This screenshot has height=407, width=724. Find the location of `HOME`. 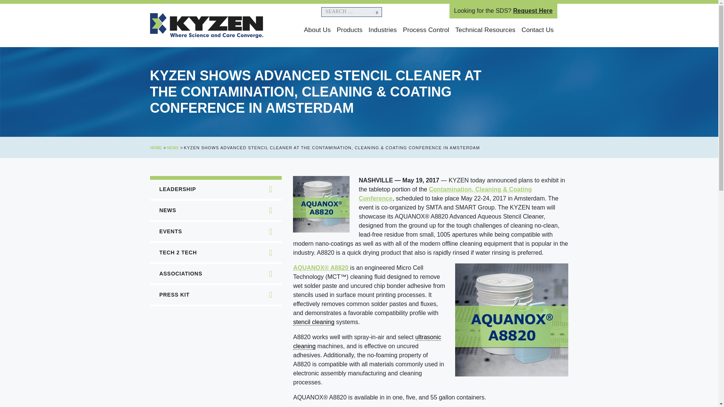

HOME is located at coordinates (155, 148).